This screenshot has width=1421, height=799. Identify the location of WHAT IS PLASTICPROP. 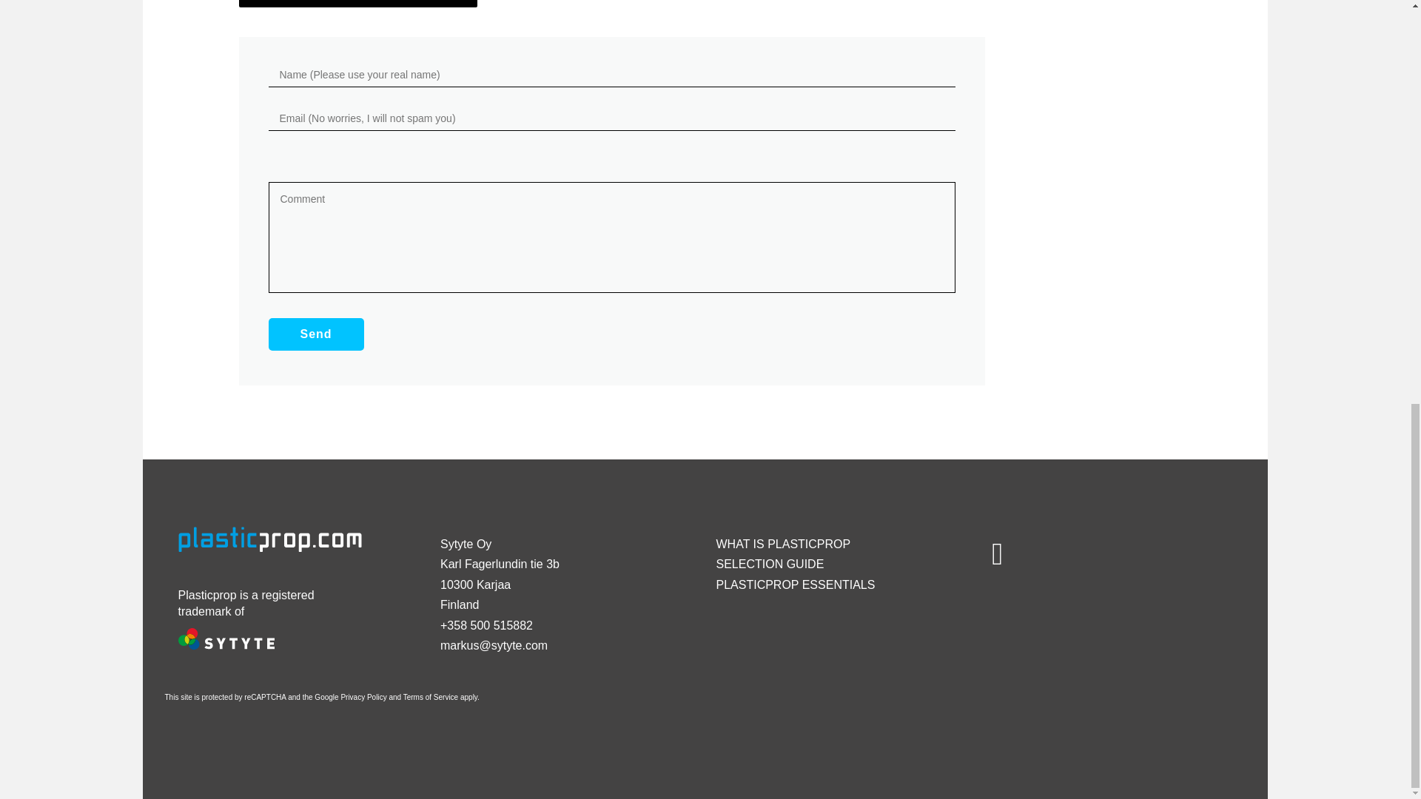
(783, 544).